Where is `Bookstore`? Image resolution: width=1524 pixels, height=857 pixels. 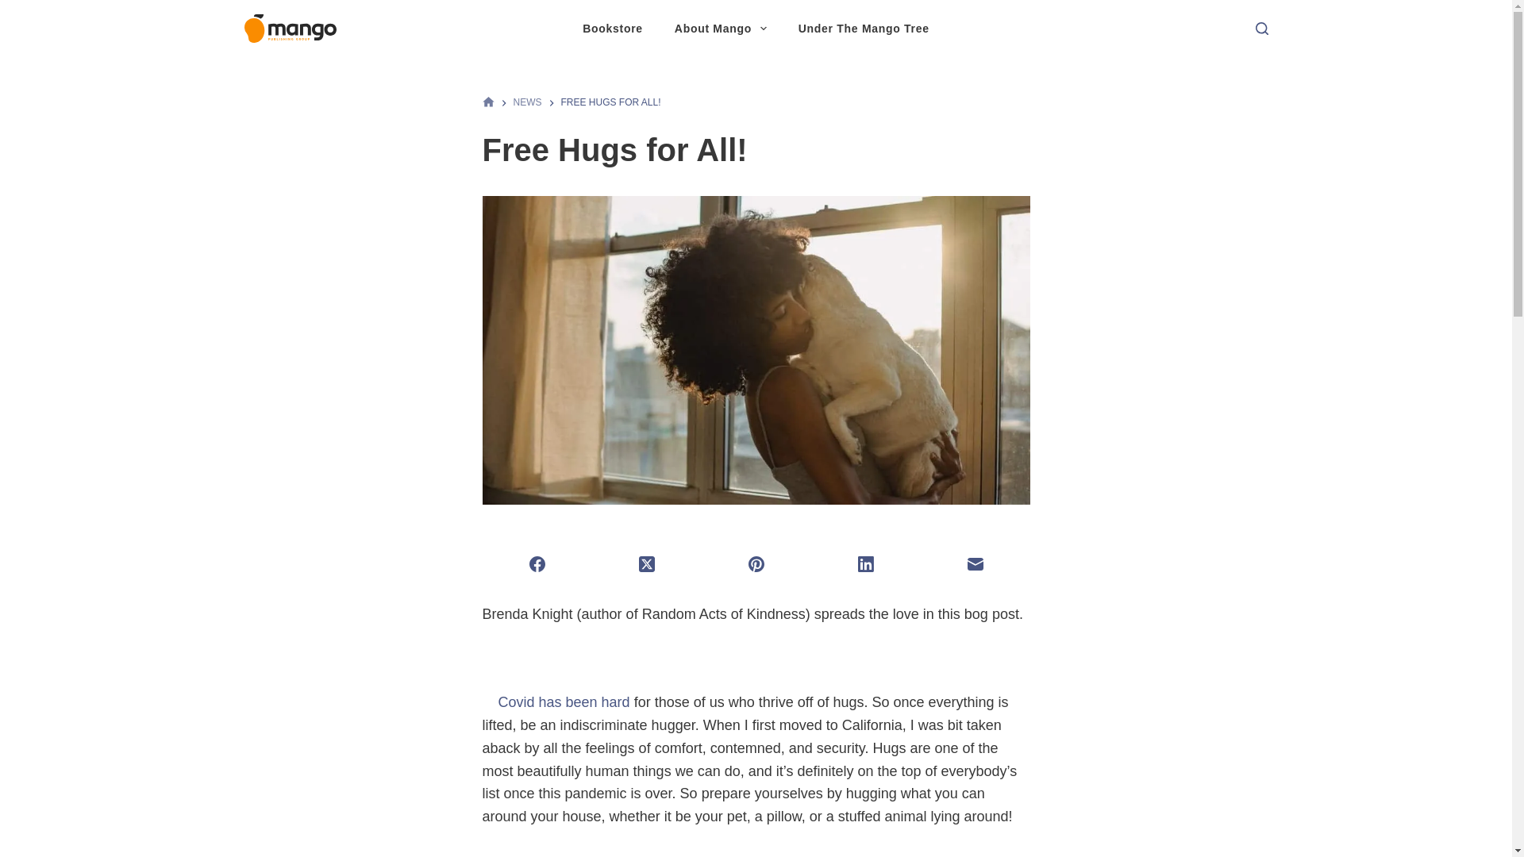 Bookstore is located at coordinates (613, 29).